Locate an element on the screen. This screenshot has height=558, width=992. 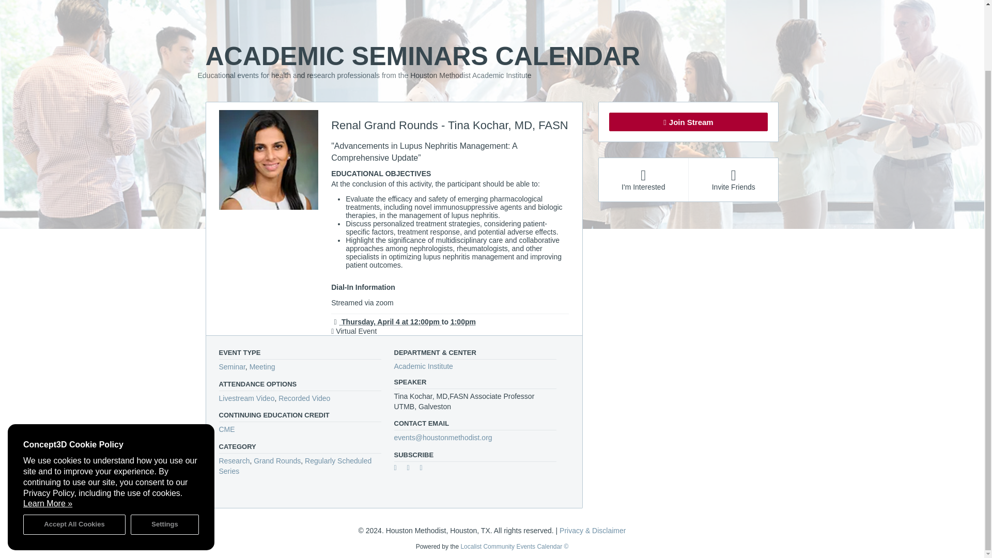
CME is located at coordinates (227, 429).